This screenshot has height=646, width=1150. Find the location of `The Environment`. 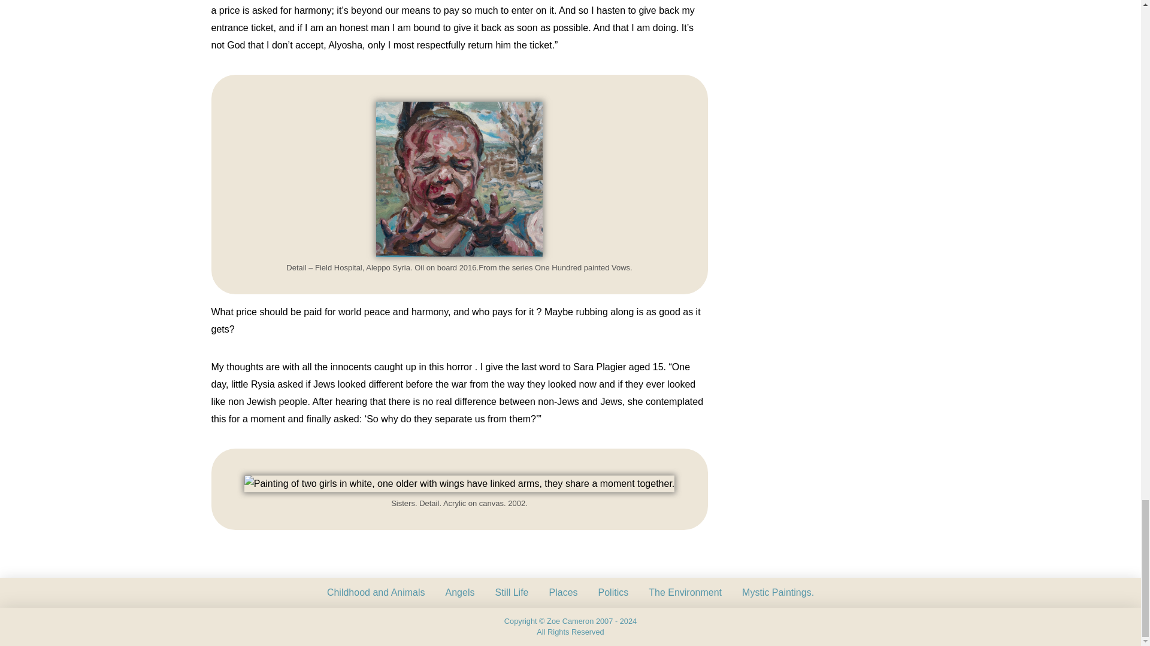

The Environment is located at coordinates (685, 592).